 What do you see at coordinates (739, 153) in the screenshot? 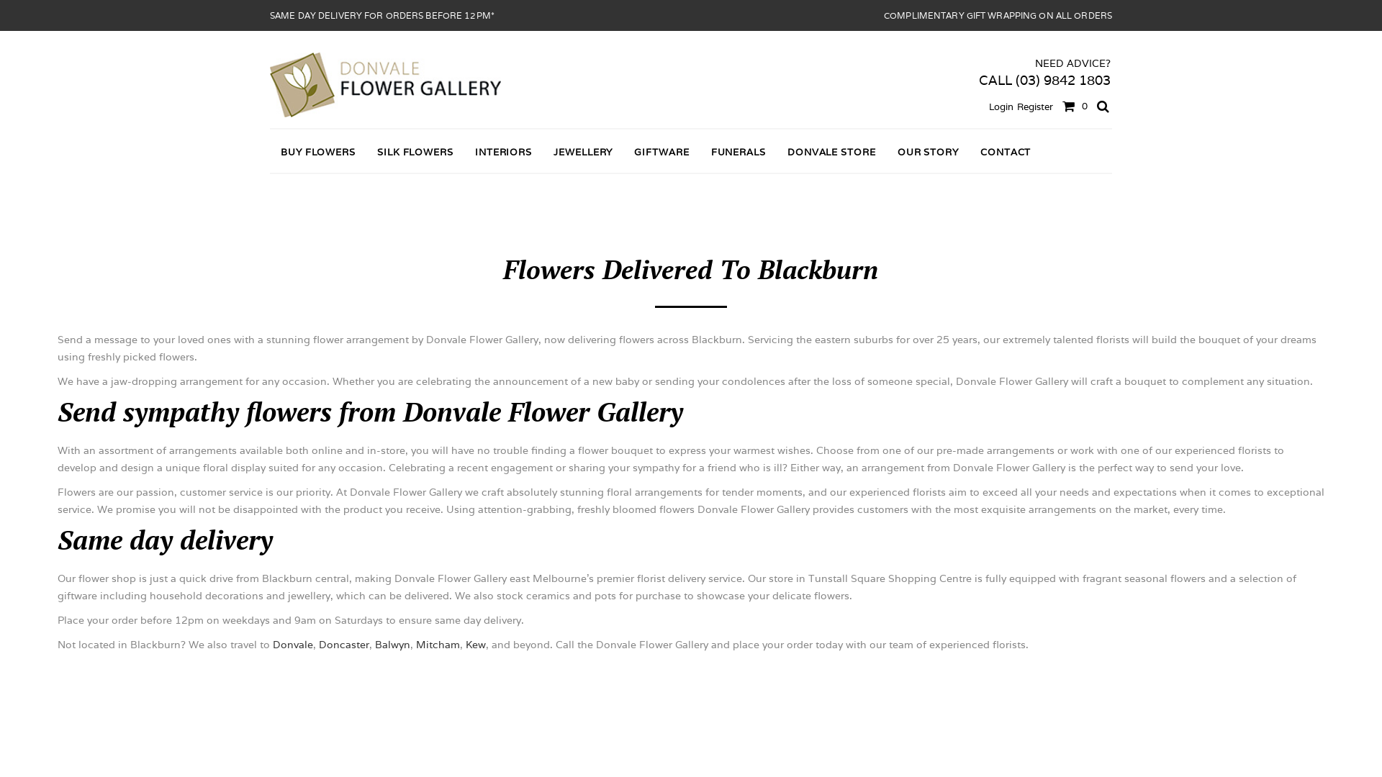
I see `FUNERALS` at bounding box center [739, 153].